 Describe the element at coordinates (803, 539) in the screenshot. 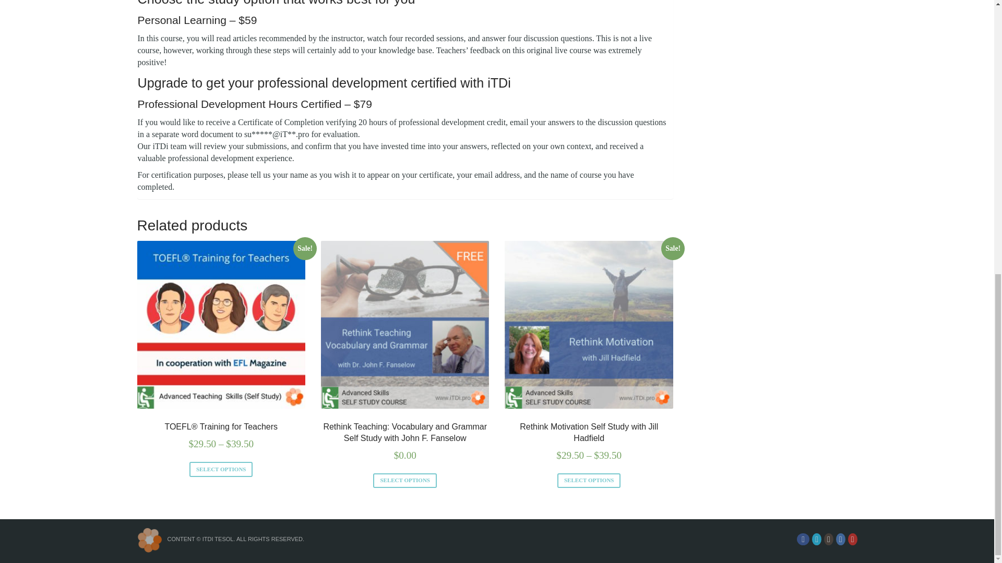

I see `facebook` at that location.